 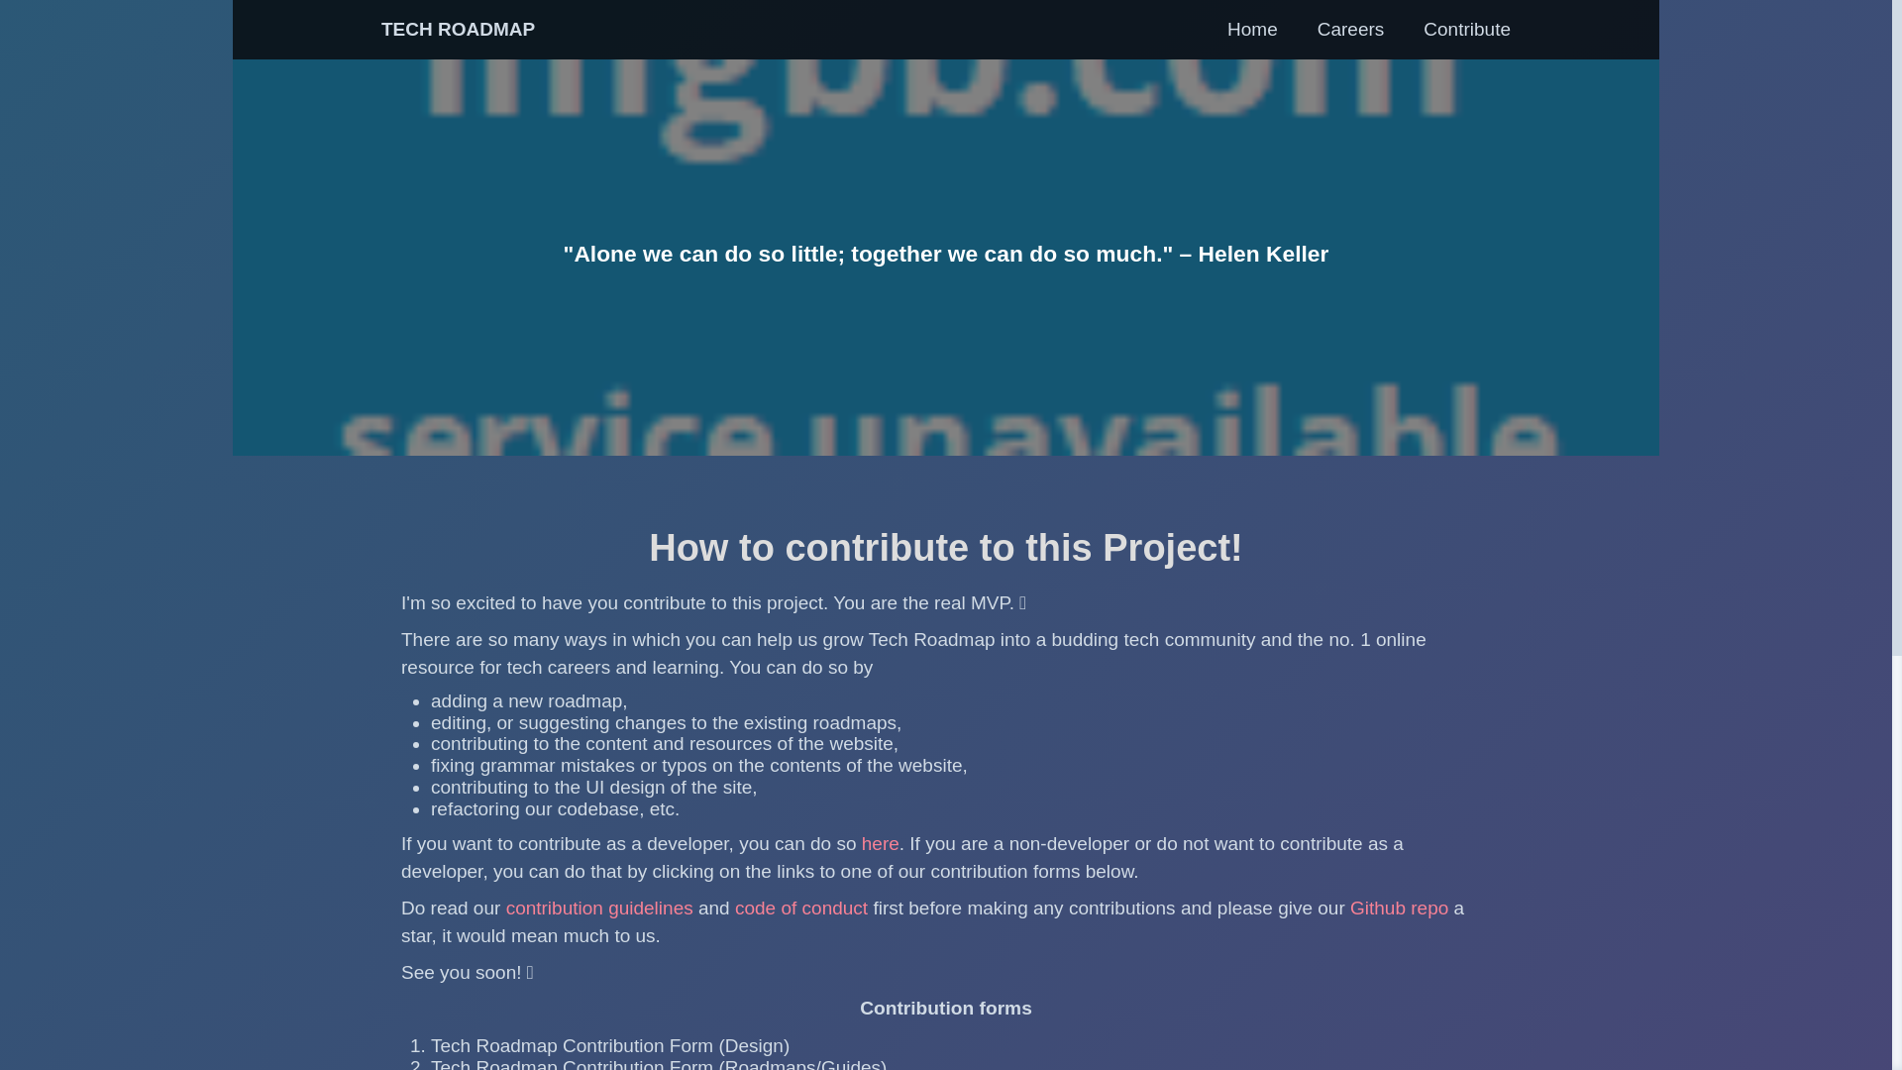 What do you see at coordinates (601, 908) in the screenshot?
I see `contribution guidelines` at bounding box center [601, 908].